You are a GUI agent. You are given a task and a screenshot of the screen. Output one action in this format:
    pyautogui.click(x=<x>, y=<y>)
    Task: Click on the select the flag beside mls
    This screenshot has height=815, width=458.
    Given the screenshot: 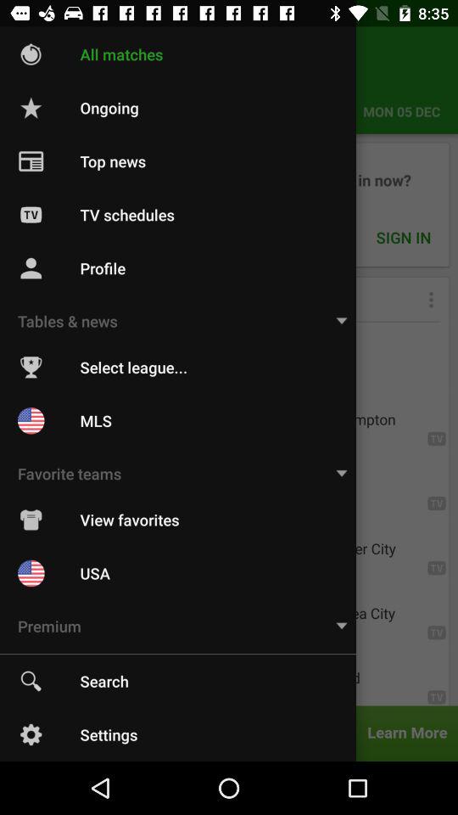 What is the action you would take?
    pyautogui.click(x=31, y=421)
    